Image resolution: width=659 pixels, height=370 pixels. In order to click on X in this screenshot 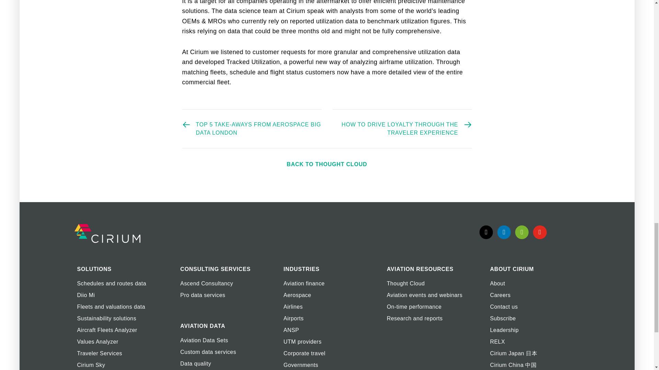, I will do `click(486, 232)`.